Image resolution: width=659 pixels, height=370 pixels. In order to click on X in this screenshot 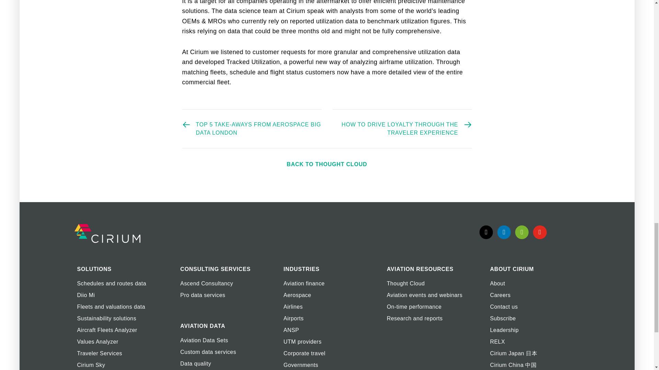, I will do `click(486, 232)`.